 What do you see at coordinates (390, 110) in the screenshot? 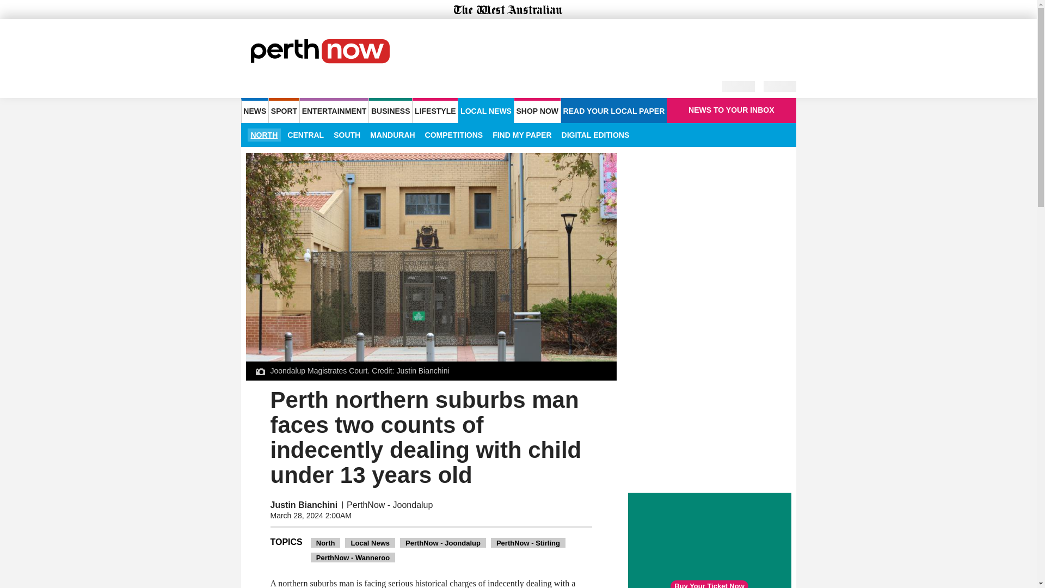
I see `BUSINESS` at bounding box center [390, 110].